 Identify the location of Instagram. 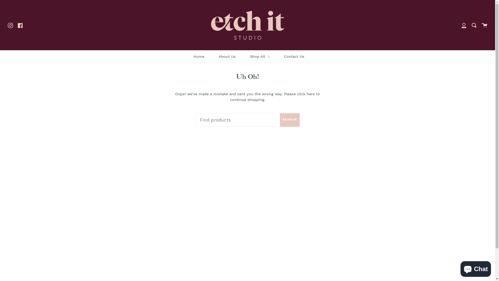
(10, 25).